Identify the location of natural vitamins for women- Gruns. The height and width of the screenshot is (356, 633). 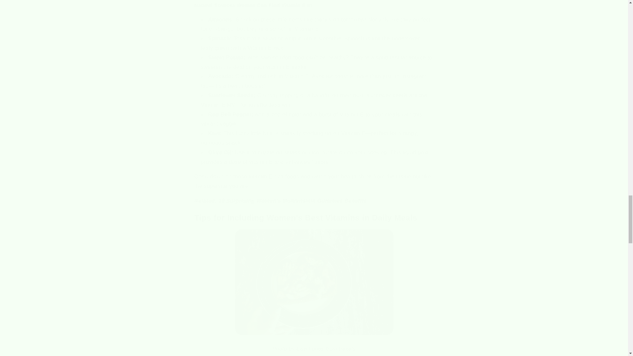
(314, 282).